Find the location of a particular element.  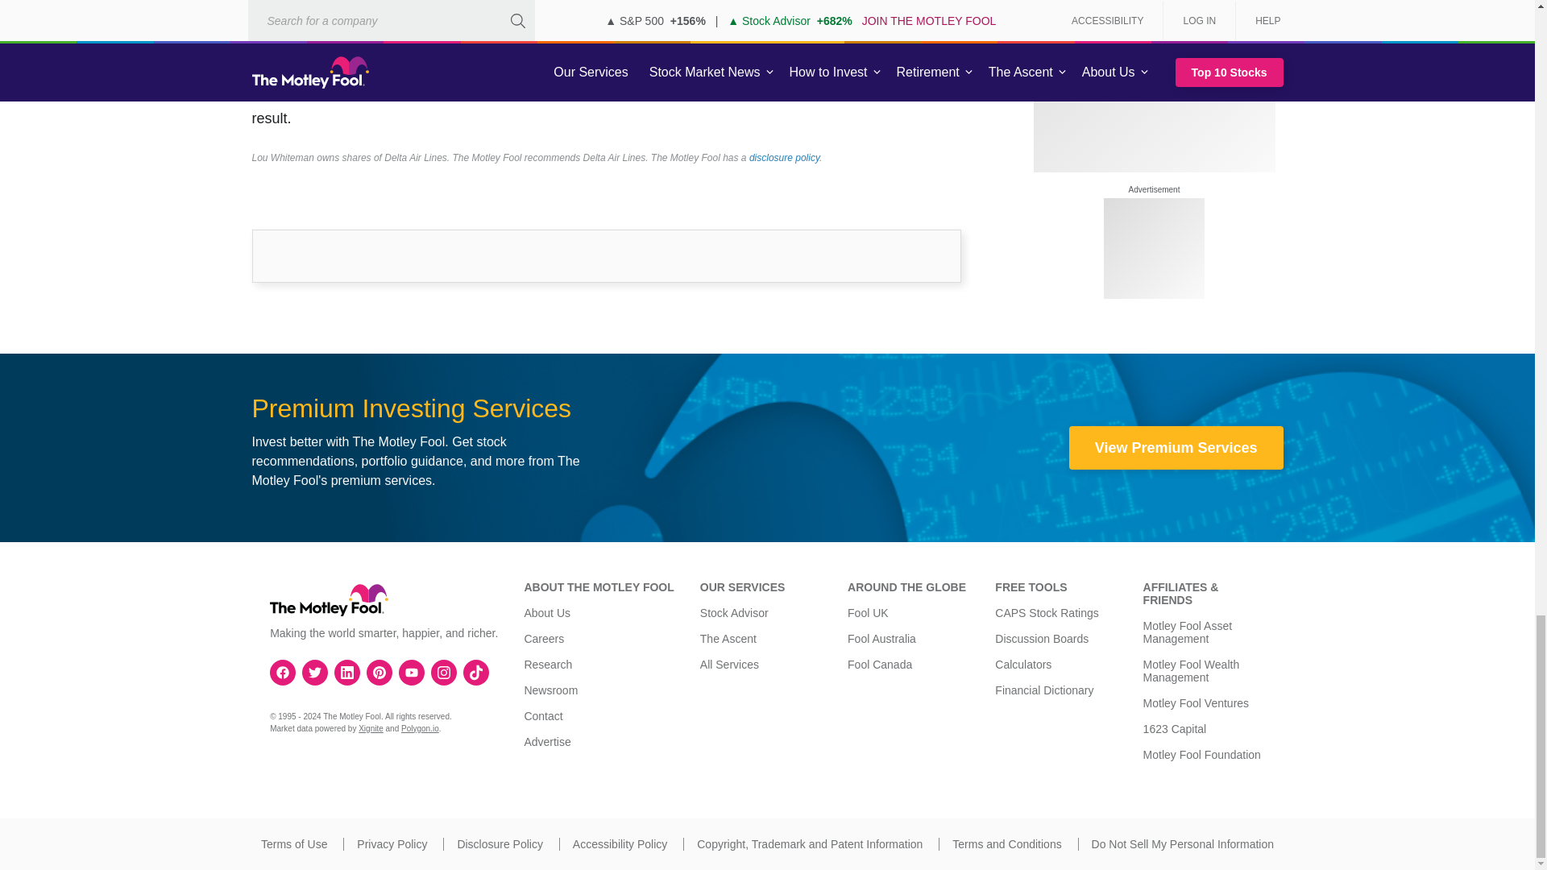

Disclosure Policy is located at coordinates (500, 844).